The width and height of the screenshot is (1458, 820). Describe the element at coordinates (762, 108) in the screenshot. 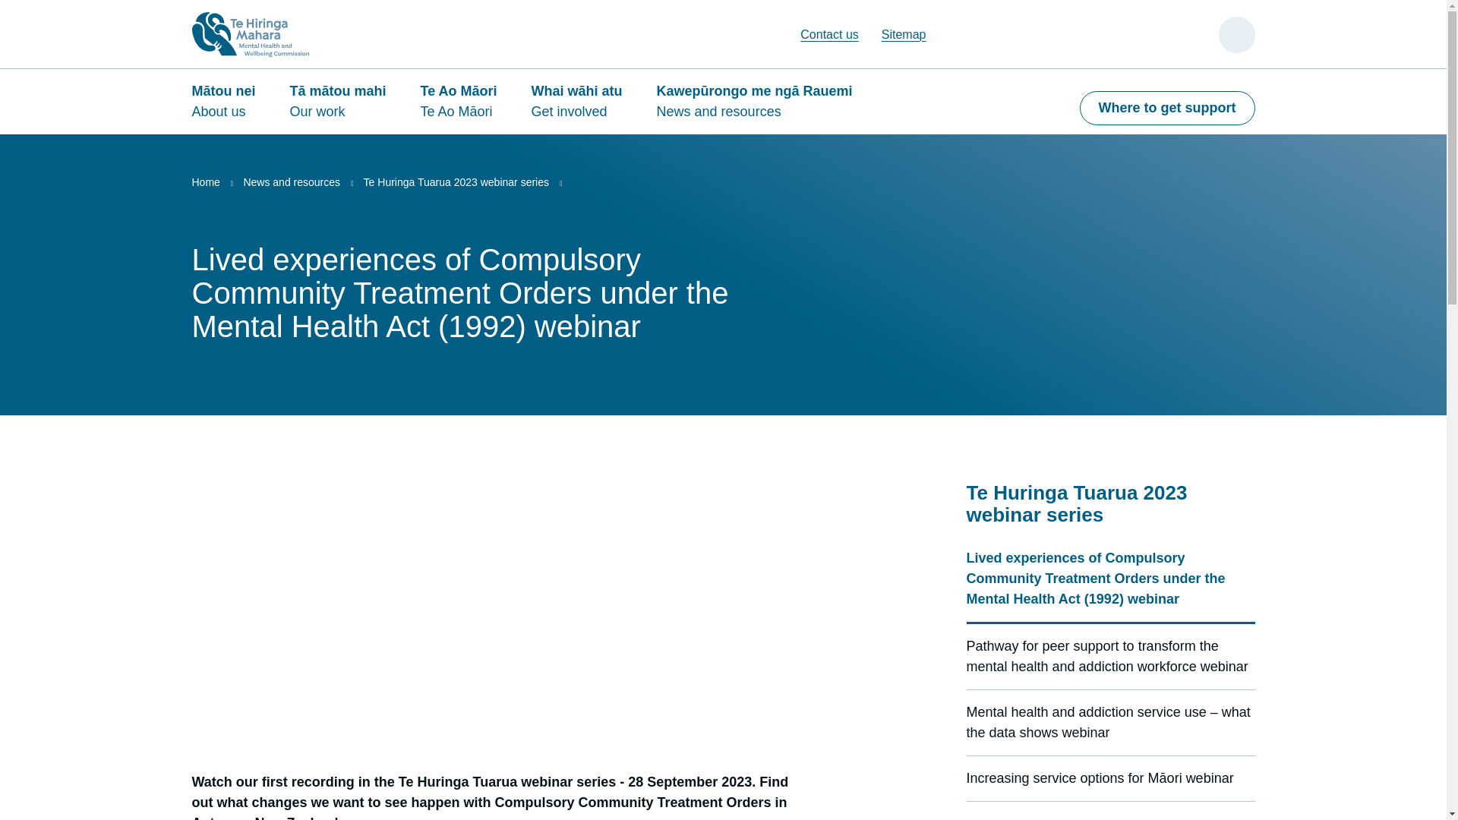

I see `News and resources` at that location.